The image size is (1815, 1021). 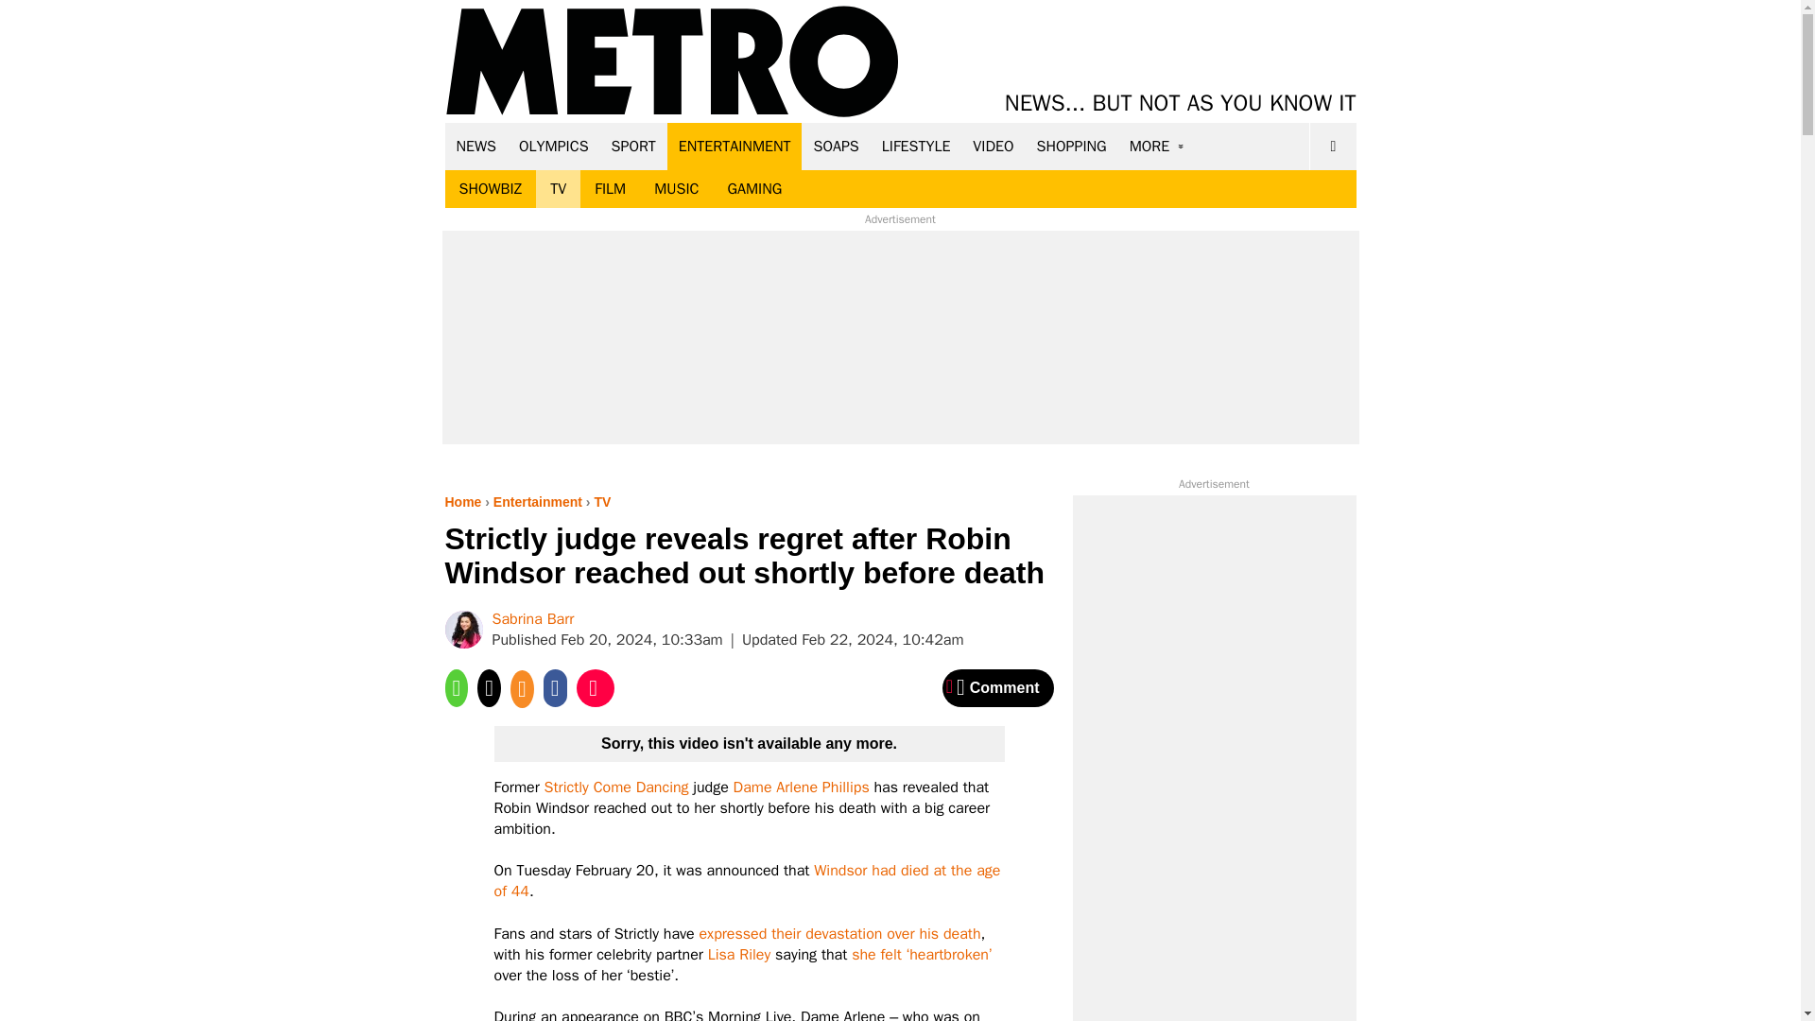 I want to click on SHOWBIZ, so click(x=490, y=189).